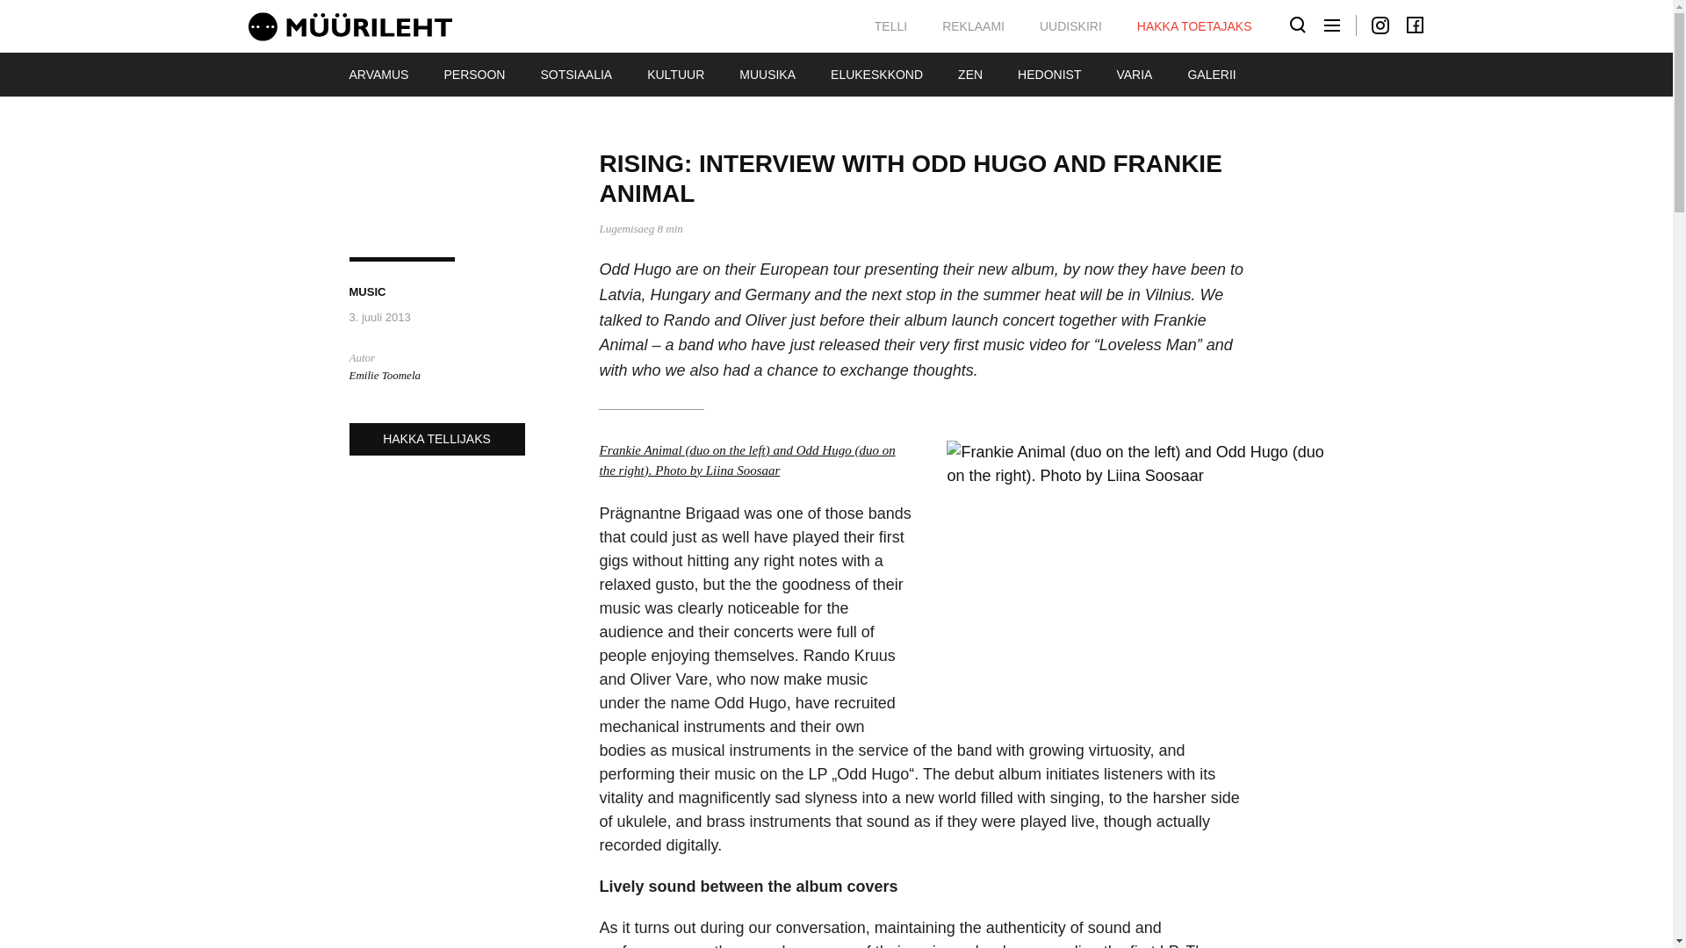 The image size is (1686, 948). What do you see at coordinates (474, 75) in the screenshot?
I see `PERSOON` at bounding box center [474, 75].